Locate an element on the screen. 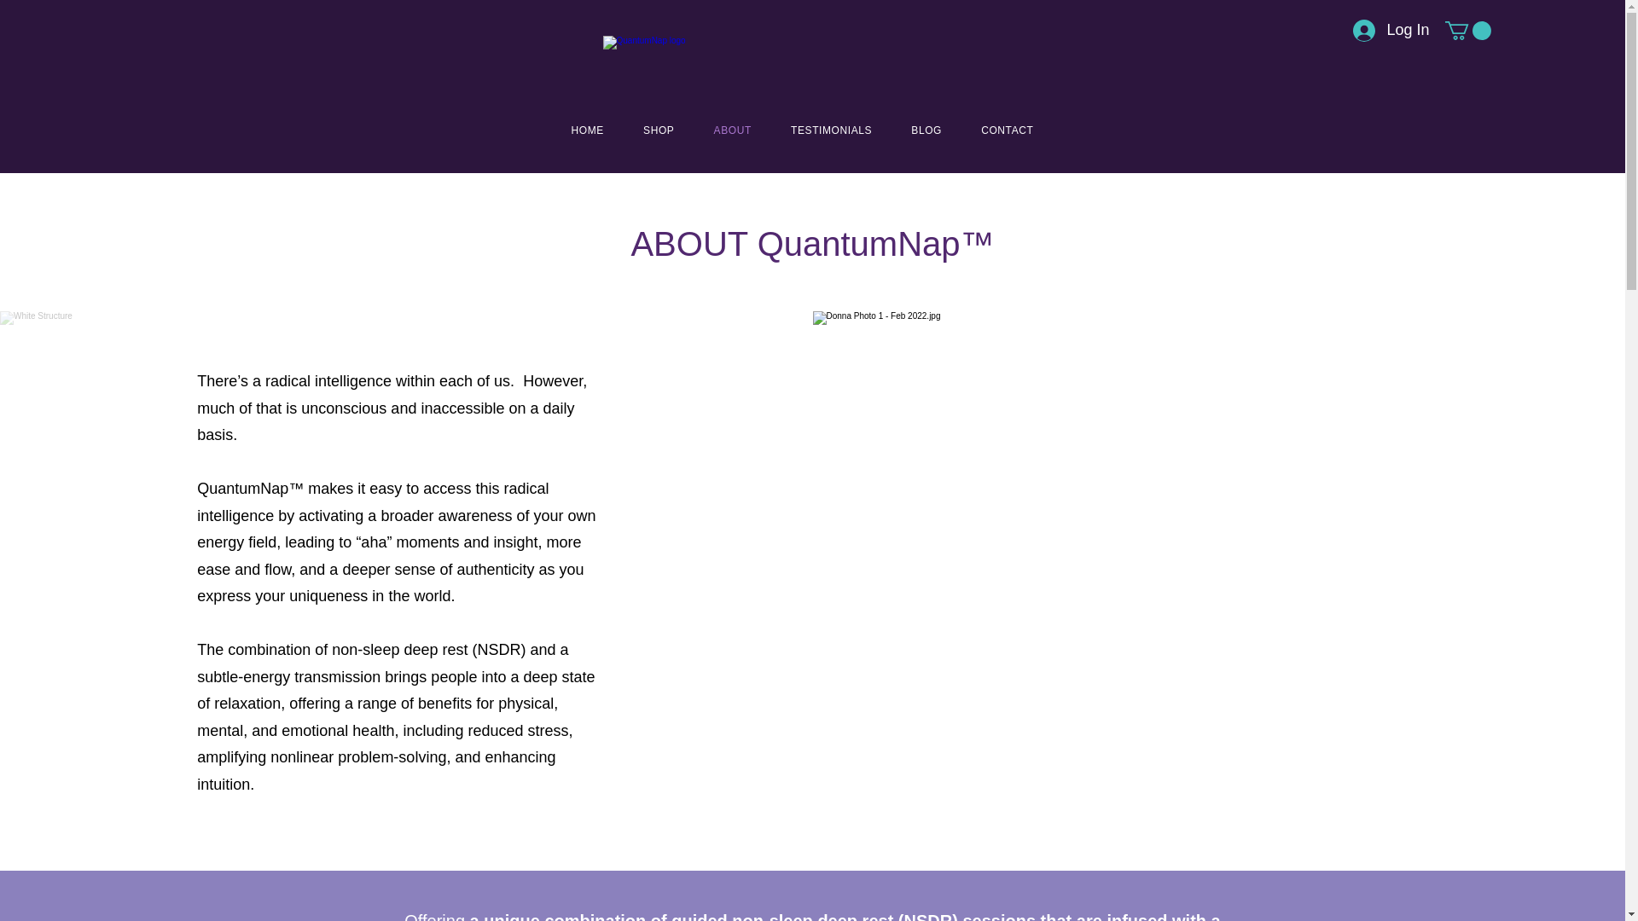  CONTACT is located at coordinates (1007, 130).